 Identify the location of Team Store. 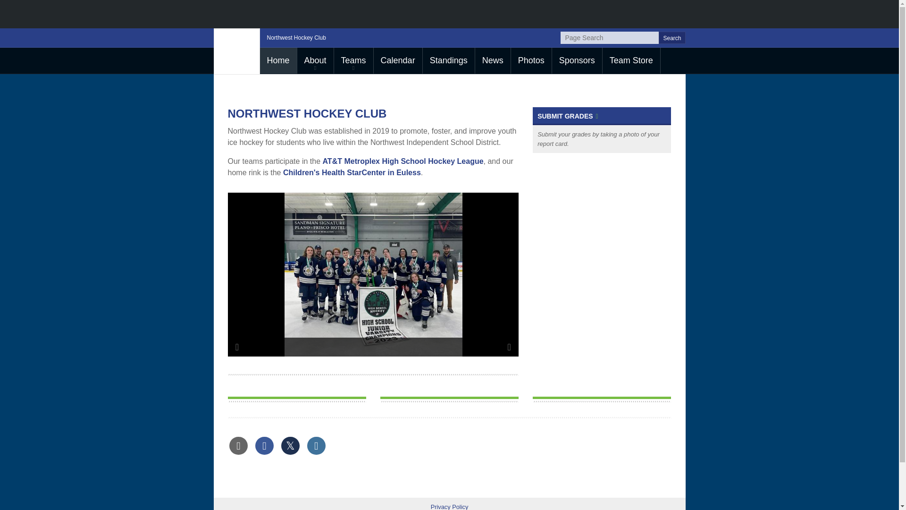
(631, 60).